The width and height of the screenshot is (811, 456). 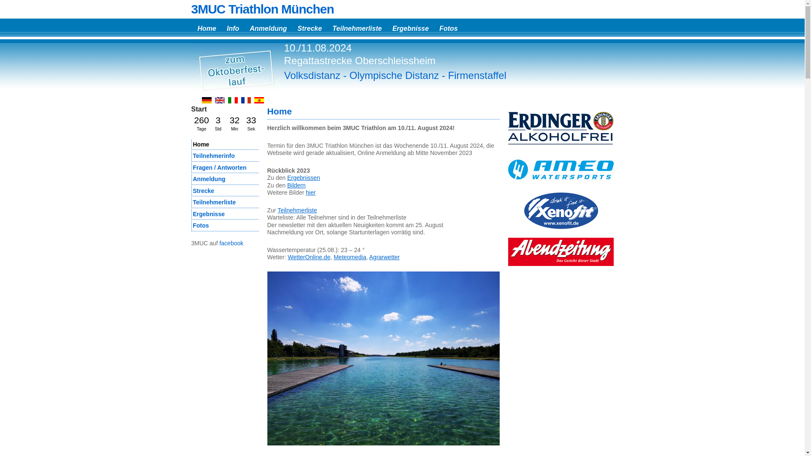 I want to click on hier, so click(x=311, y=193).